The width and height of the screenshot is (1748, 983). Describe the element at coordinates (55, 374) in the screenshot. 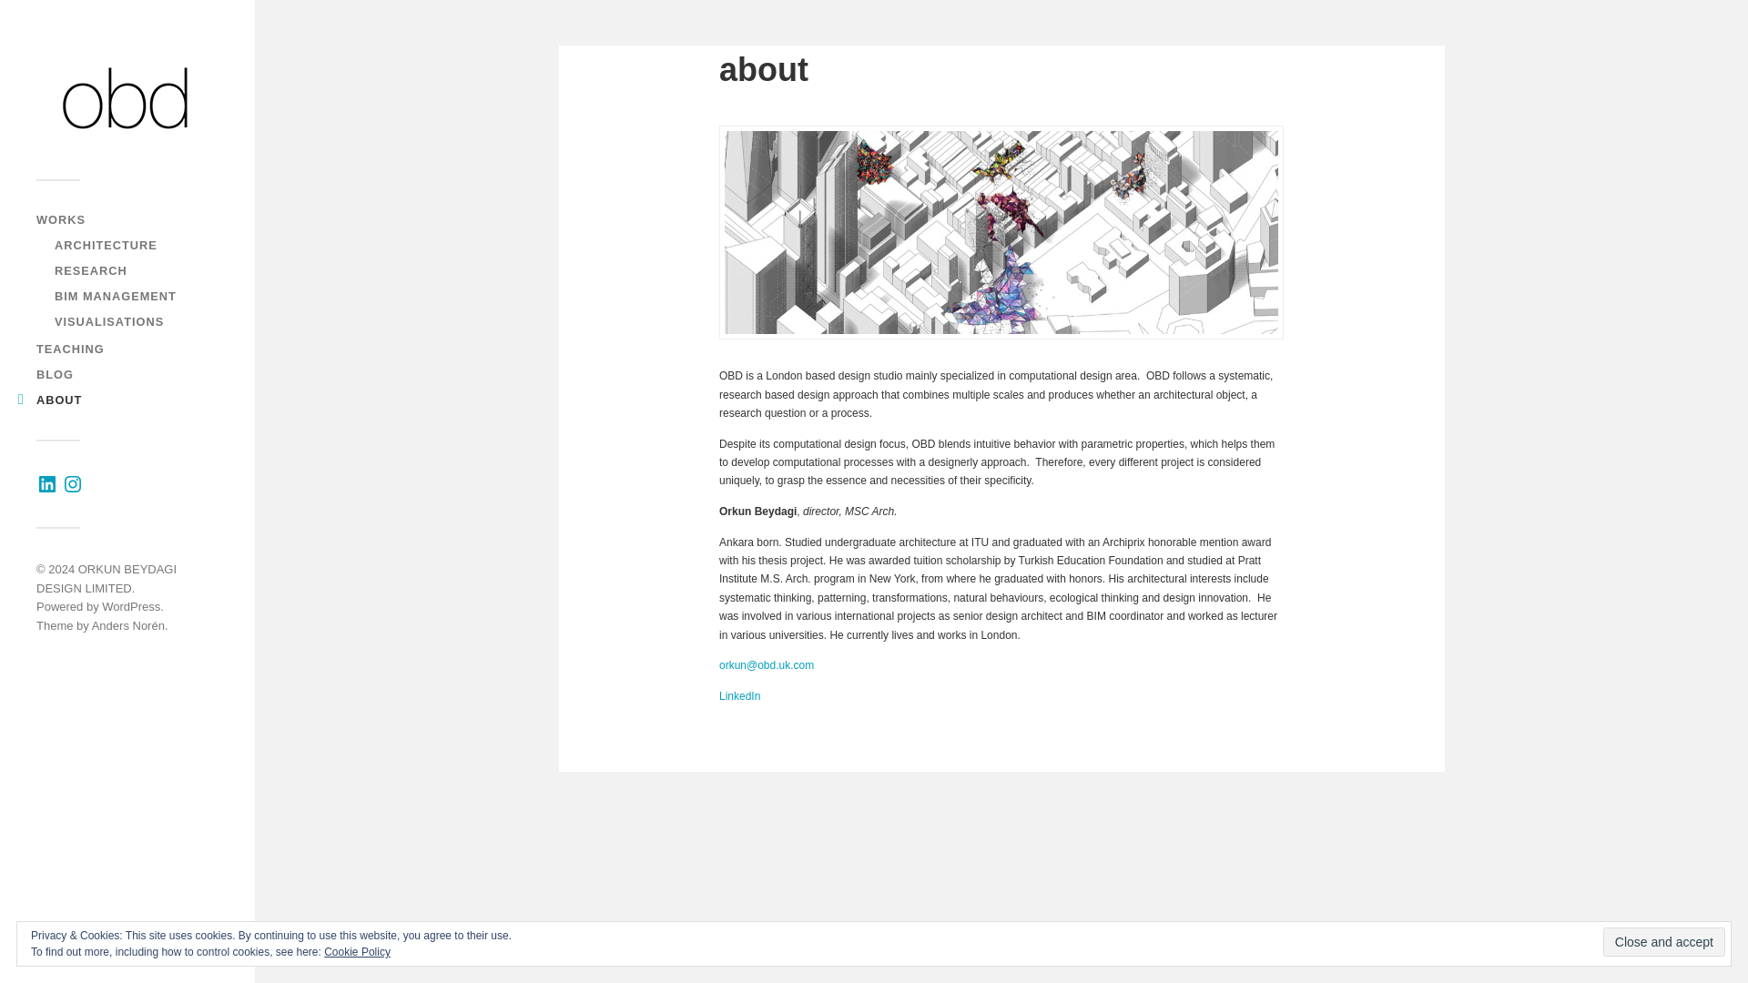

I see `BLOG` at that location.